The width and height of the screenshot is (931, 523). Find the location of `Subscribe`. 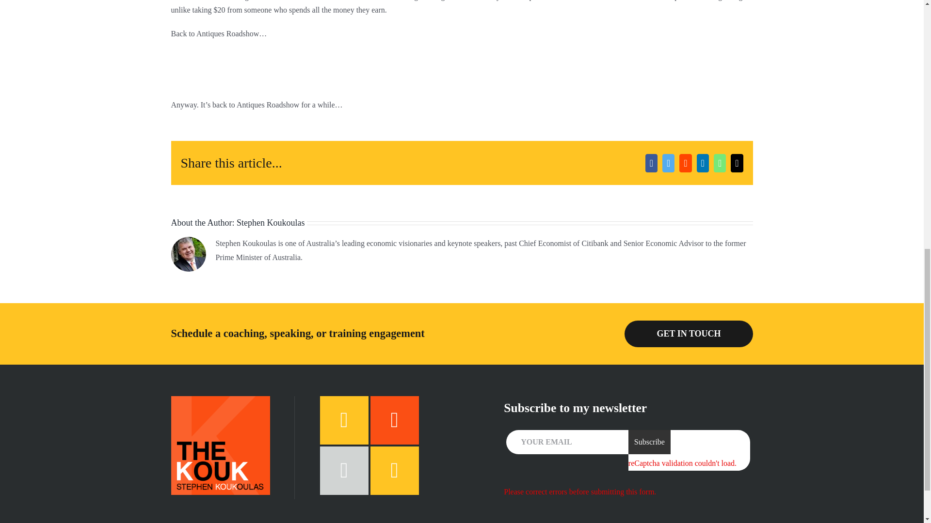

Subscribe is located at coordinates (649, 442).